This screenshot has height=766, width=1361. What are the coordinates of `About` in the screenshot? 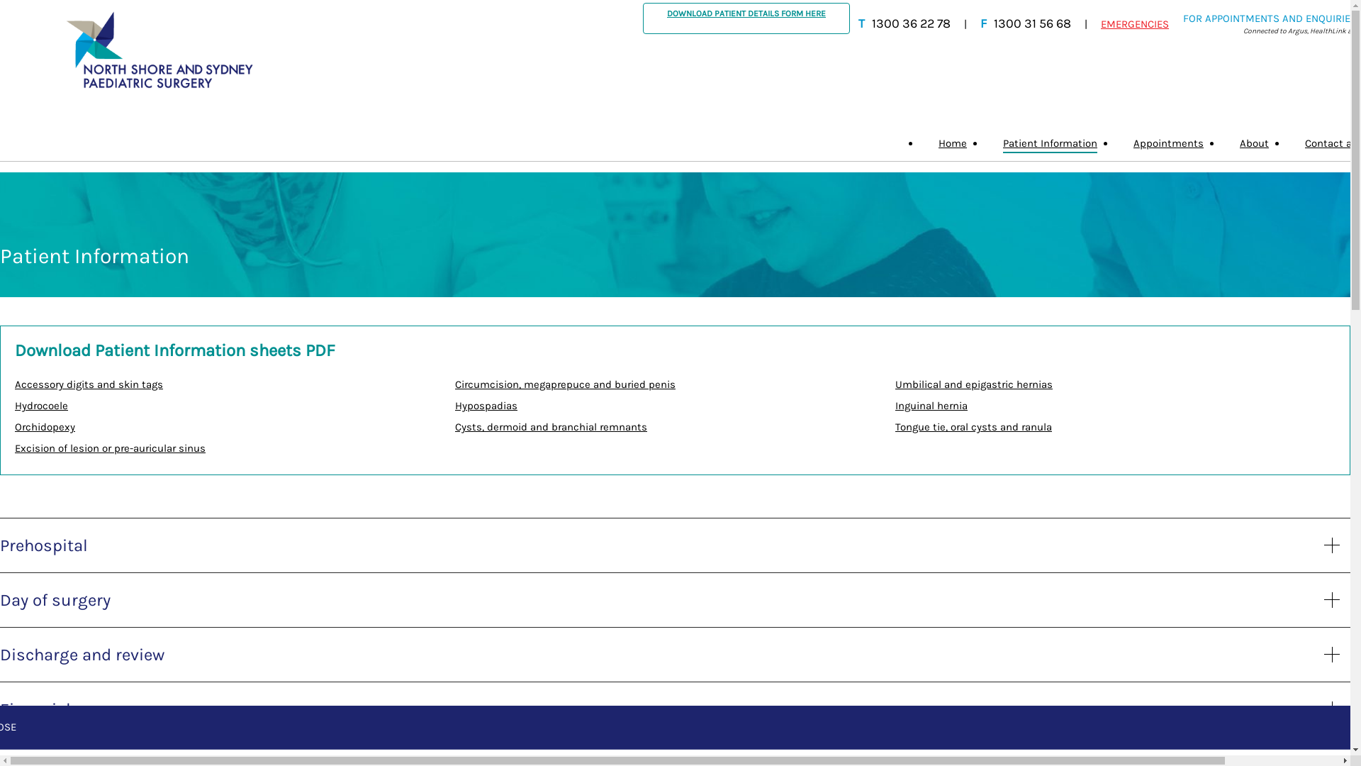 It's located at (1255, 143).